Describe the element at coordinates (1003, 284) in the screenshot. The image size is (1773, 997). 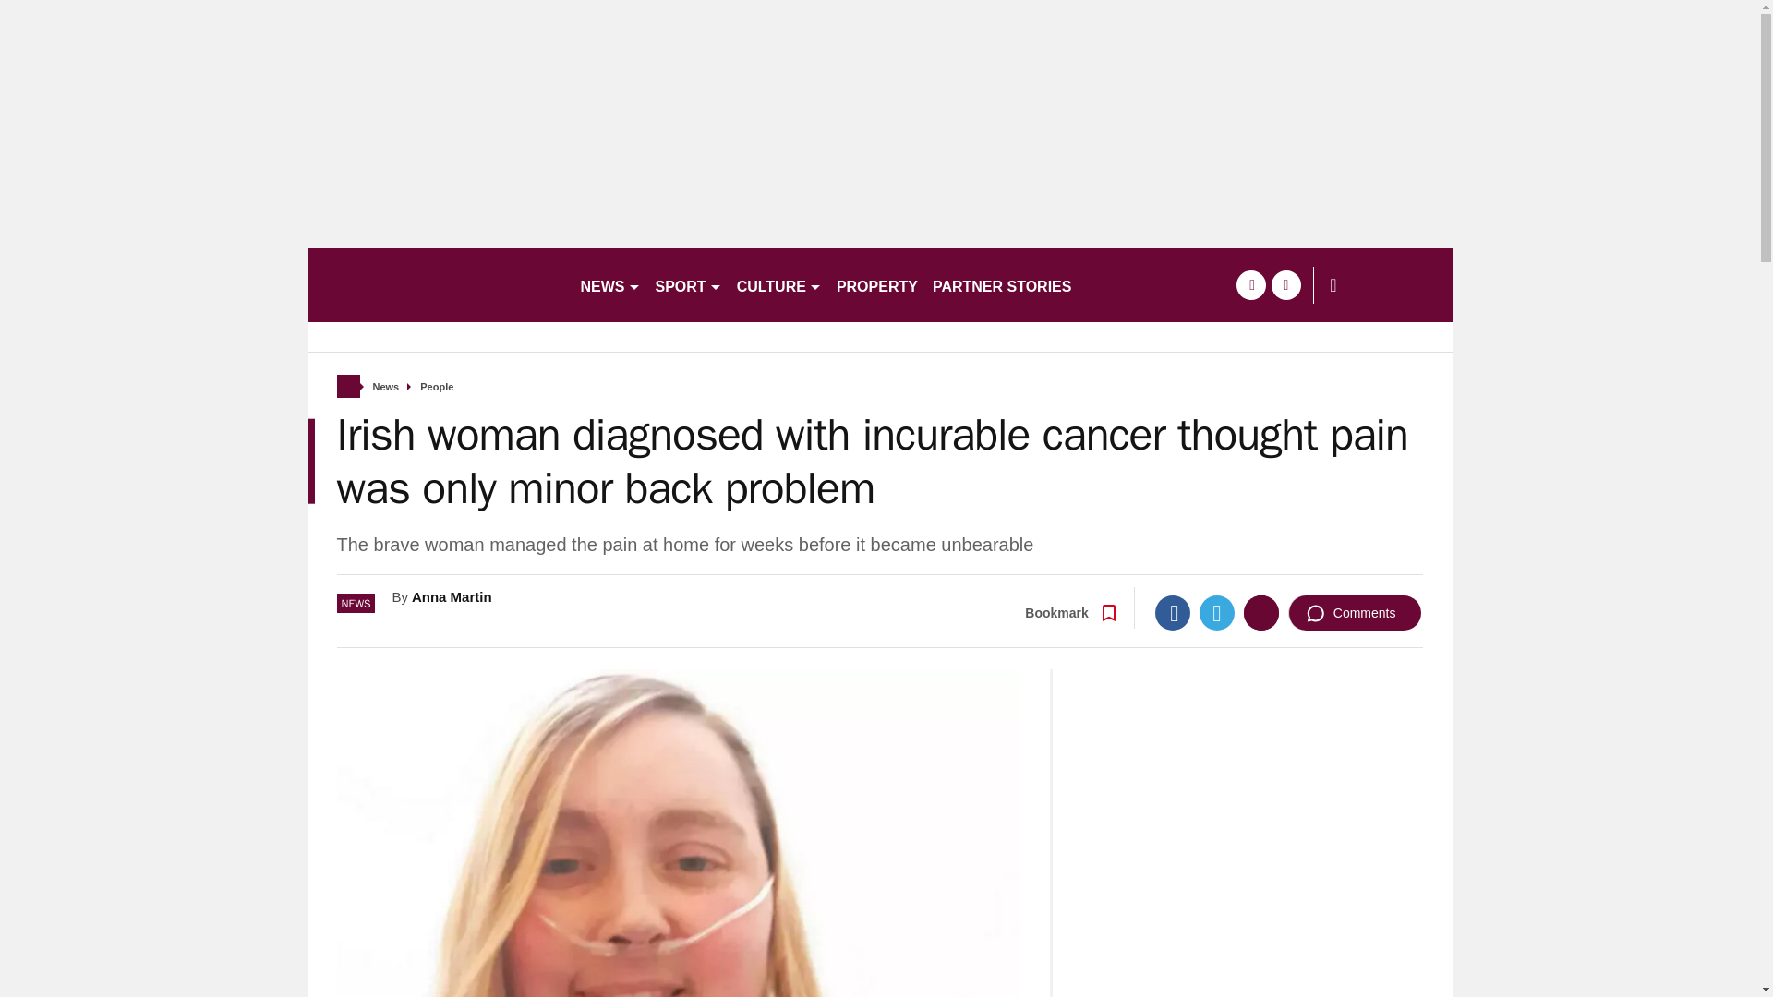
I see `PARTNER STORIES` at that location.